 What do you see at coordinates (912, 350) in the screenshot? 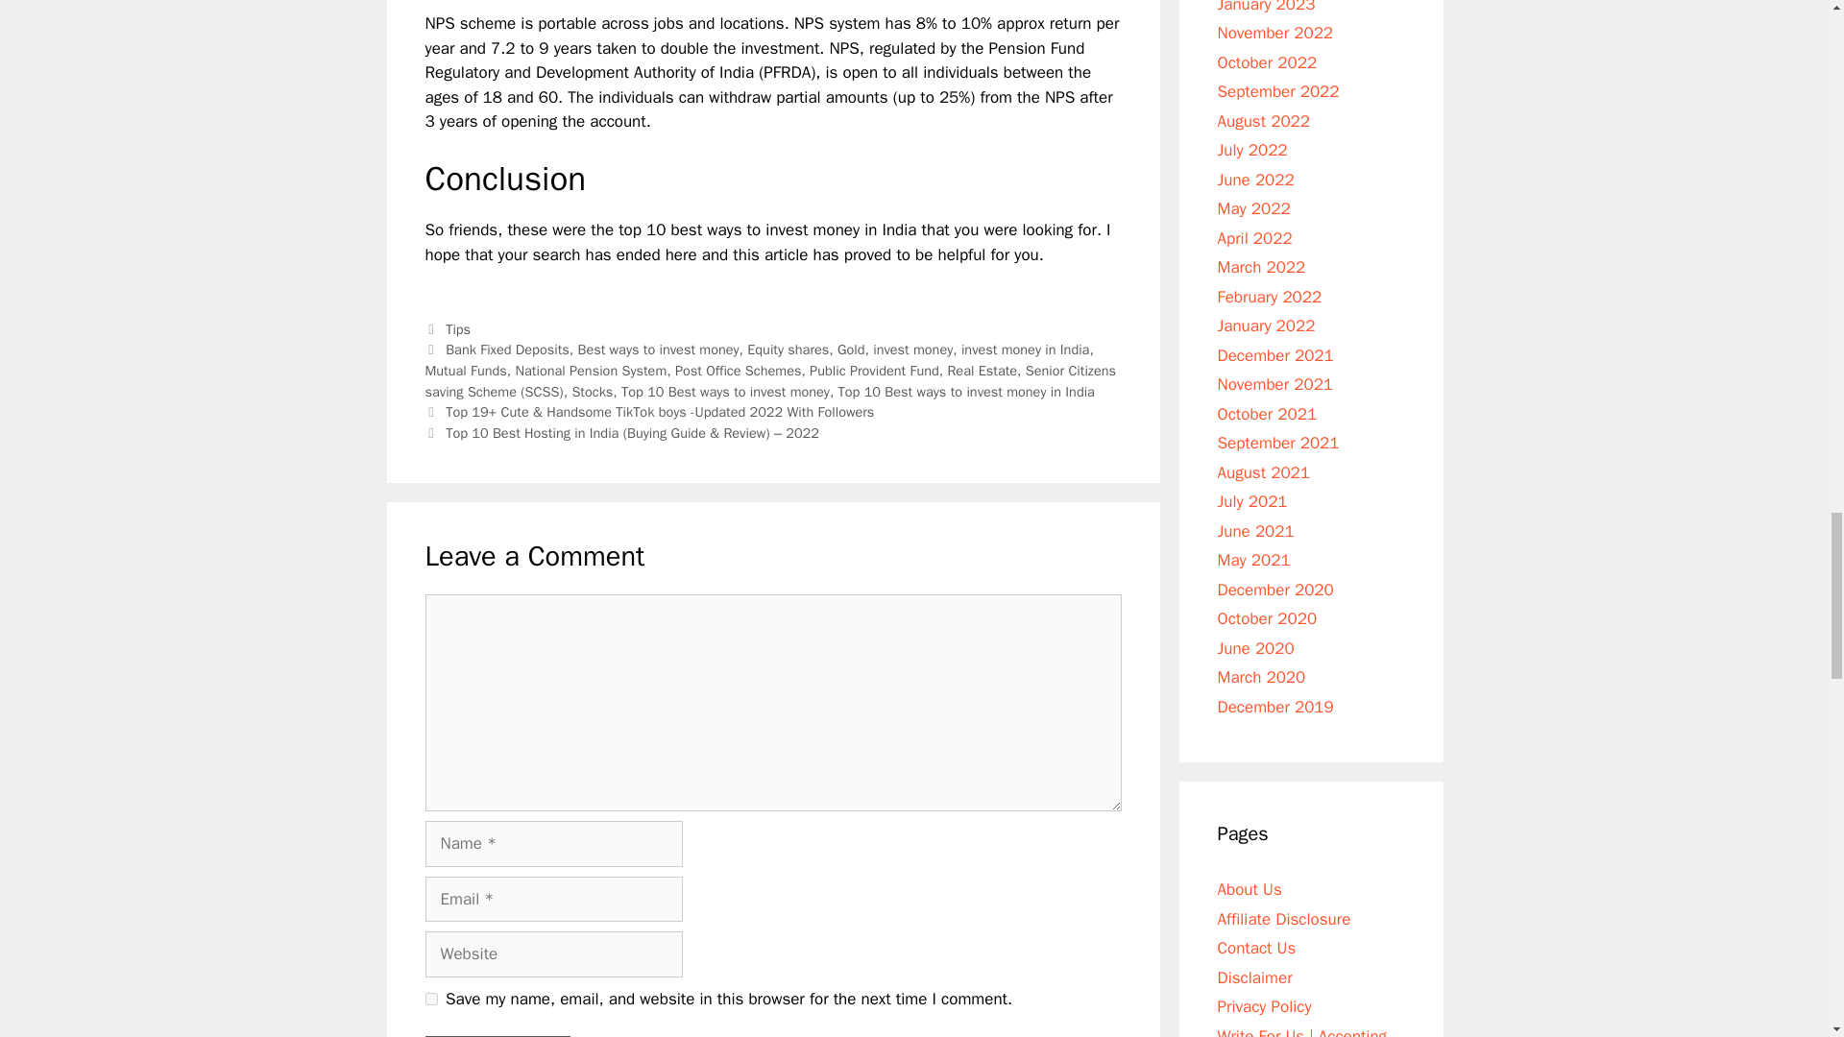
I see `invest money` at bounding box center [912, 350].